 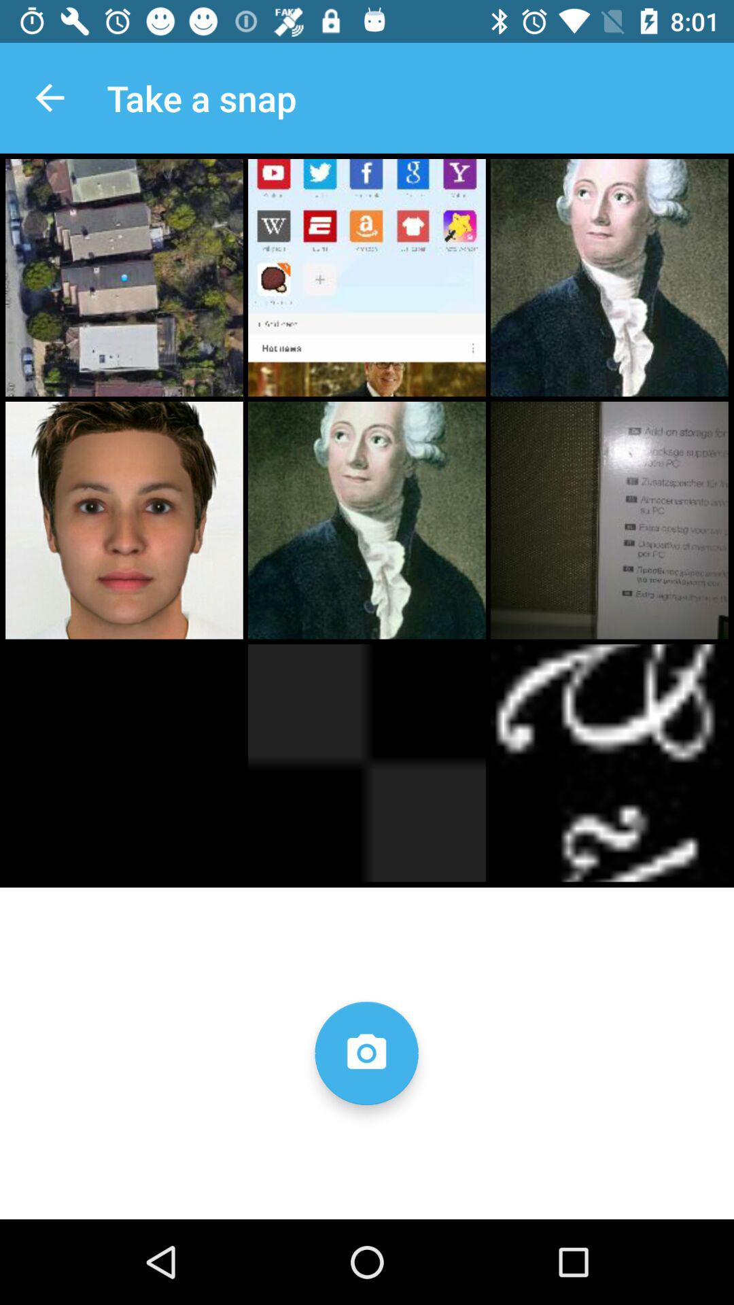 I want to click on open camera, so click(x=366, y=1054).